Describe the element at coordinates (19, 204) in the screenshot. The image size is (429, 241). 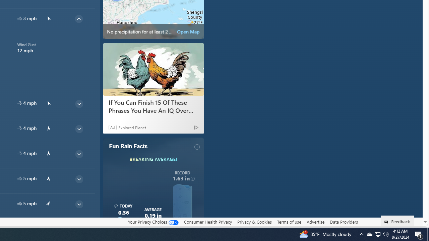
I see `hourlyTable/wind` at that location.